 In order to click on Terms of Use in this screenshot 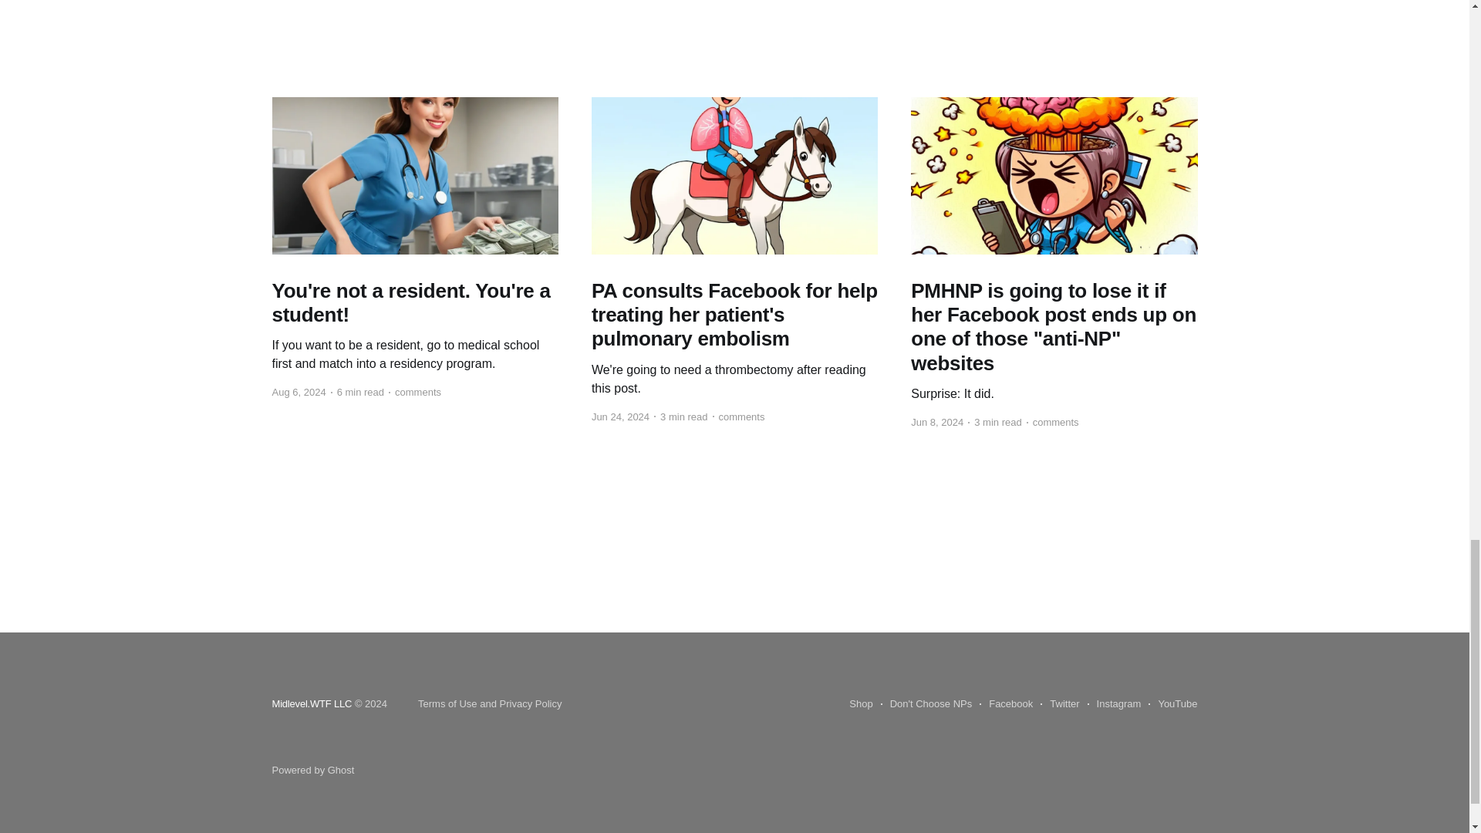, I will do `click(447, 703)`.